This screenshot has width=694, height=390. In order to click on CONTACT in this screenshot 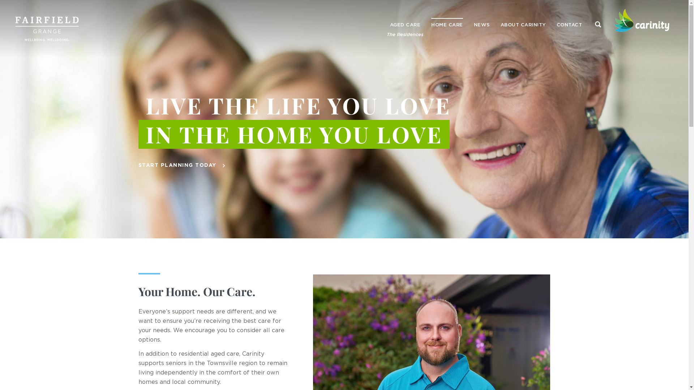, I will do `click(569, 25)`.